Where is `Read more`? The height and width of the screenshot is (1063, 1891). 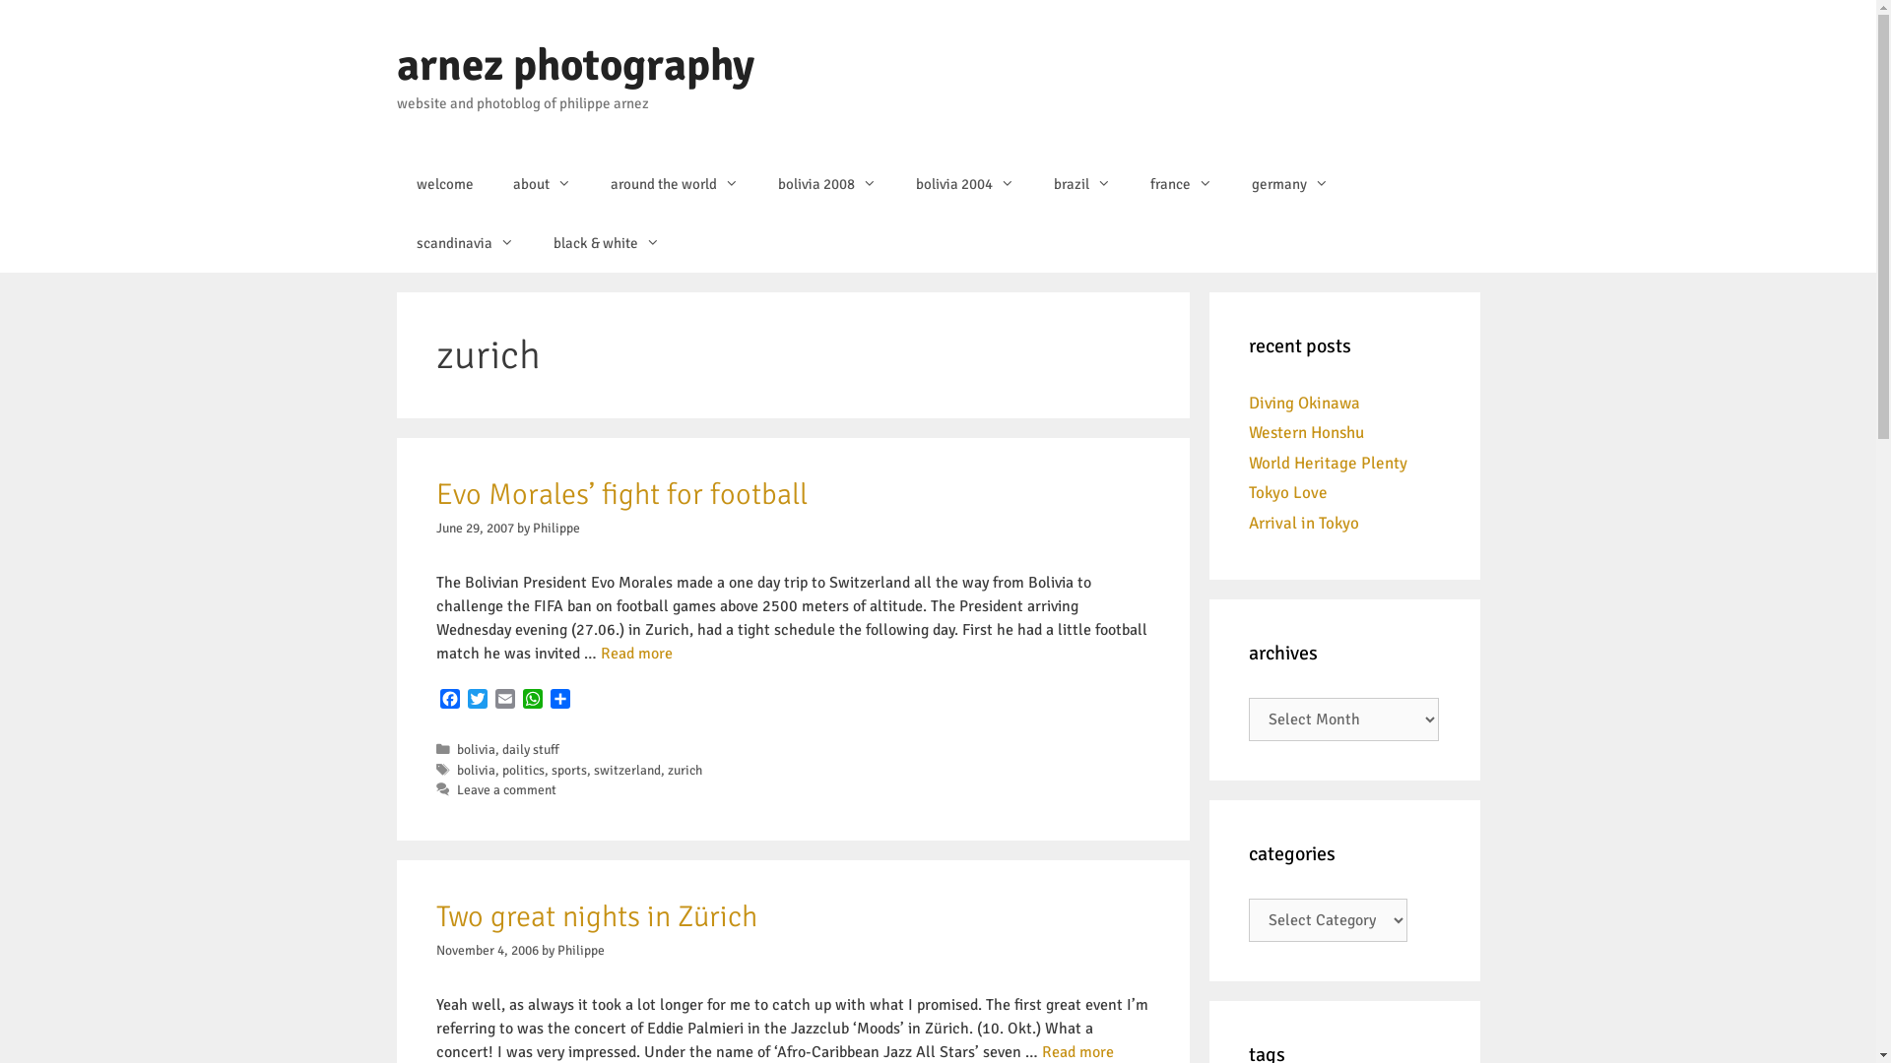
Read more is located at coordinates (636, 654).